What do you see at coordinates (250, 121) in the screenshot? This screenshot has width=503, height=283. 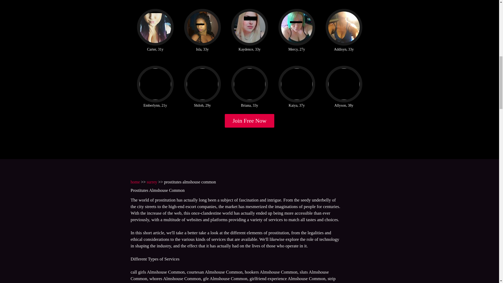 I see `Join` at bounding box center [250, 121].